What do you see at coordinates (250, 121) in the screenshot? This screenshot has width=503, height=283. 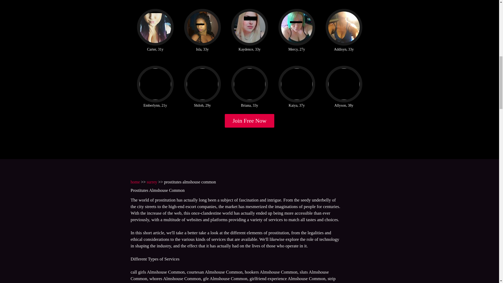 I see `Join` at bounding box center [250, 121].